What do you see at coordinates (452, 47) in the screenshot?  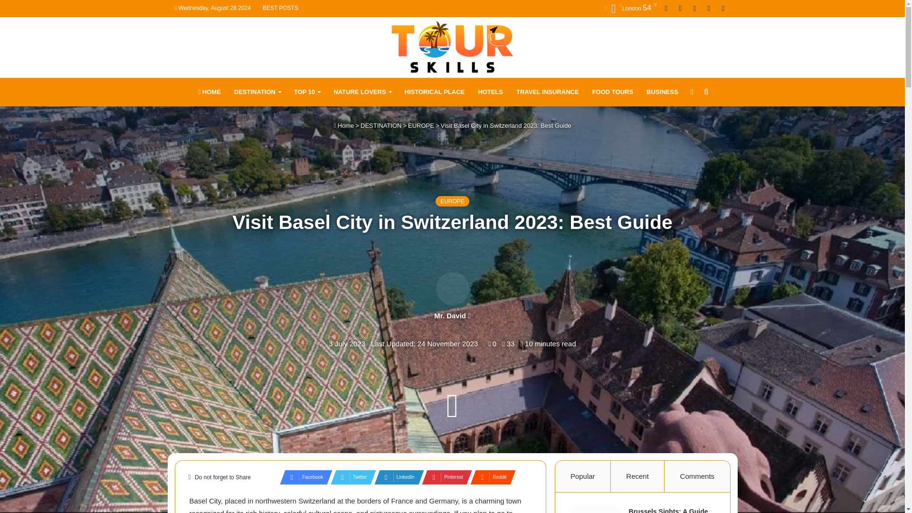 I see `TourSkills` at bounding box center [452, 47].